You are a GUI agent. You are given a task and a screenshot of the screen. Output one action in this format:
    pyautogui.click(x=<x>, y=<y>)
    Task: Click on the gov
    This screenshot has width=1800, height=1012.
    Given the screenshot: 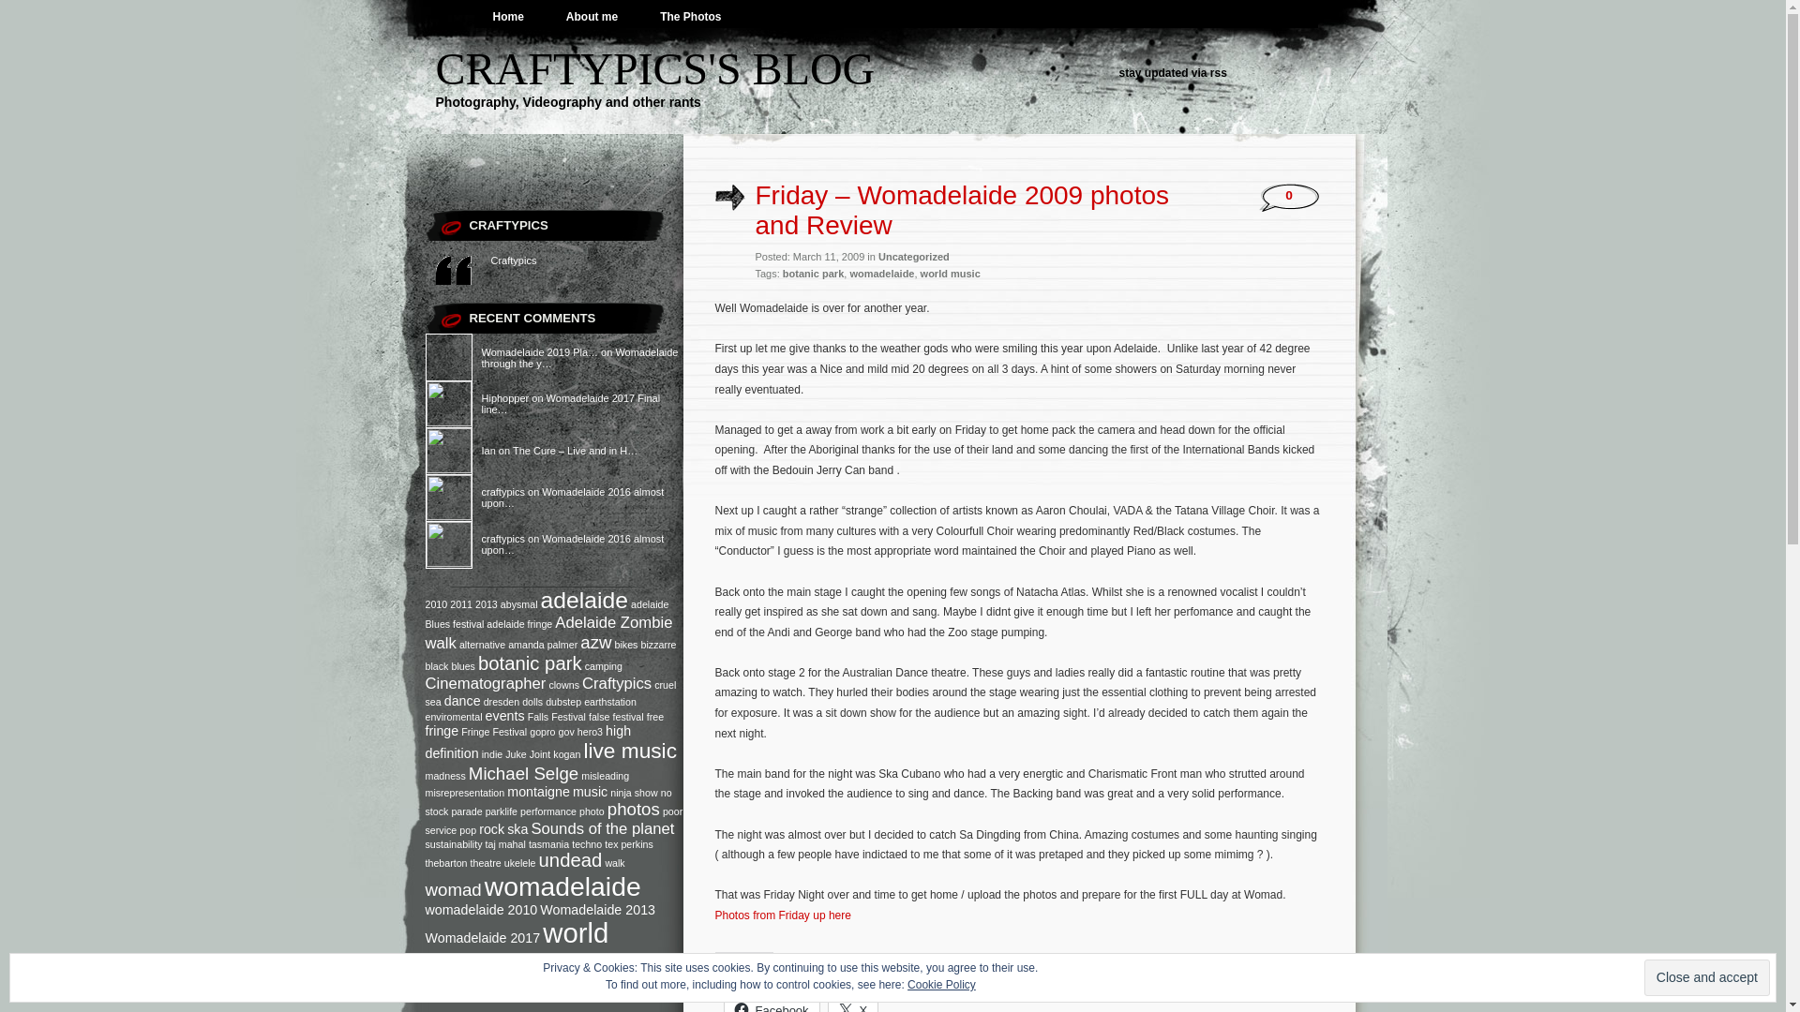 What is the action you would take?
    pyautogui.click(x=566, y=732)
    